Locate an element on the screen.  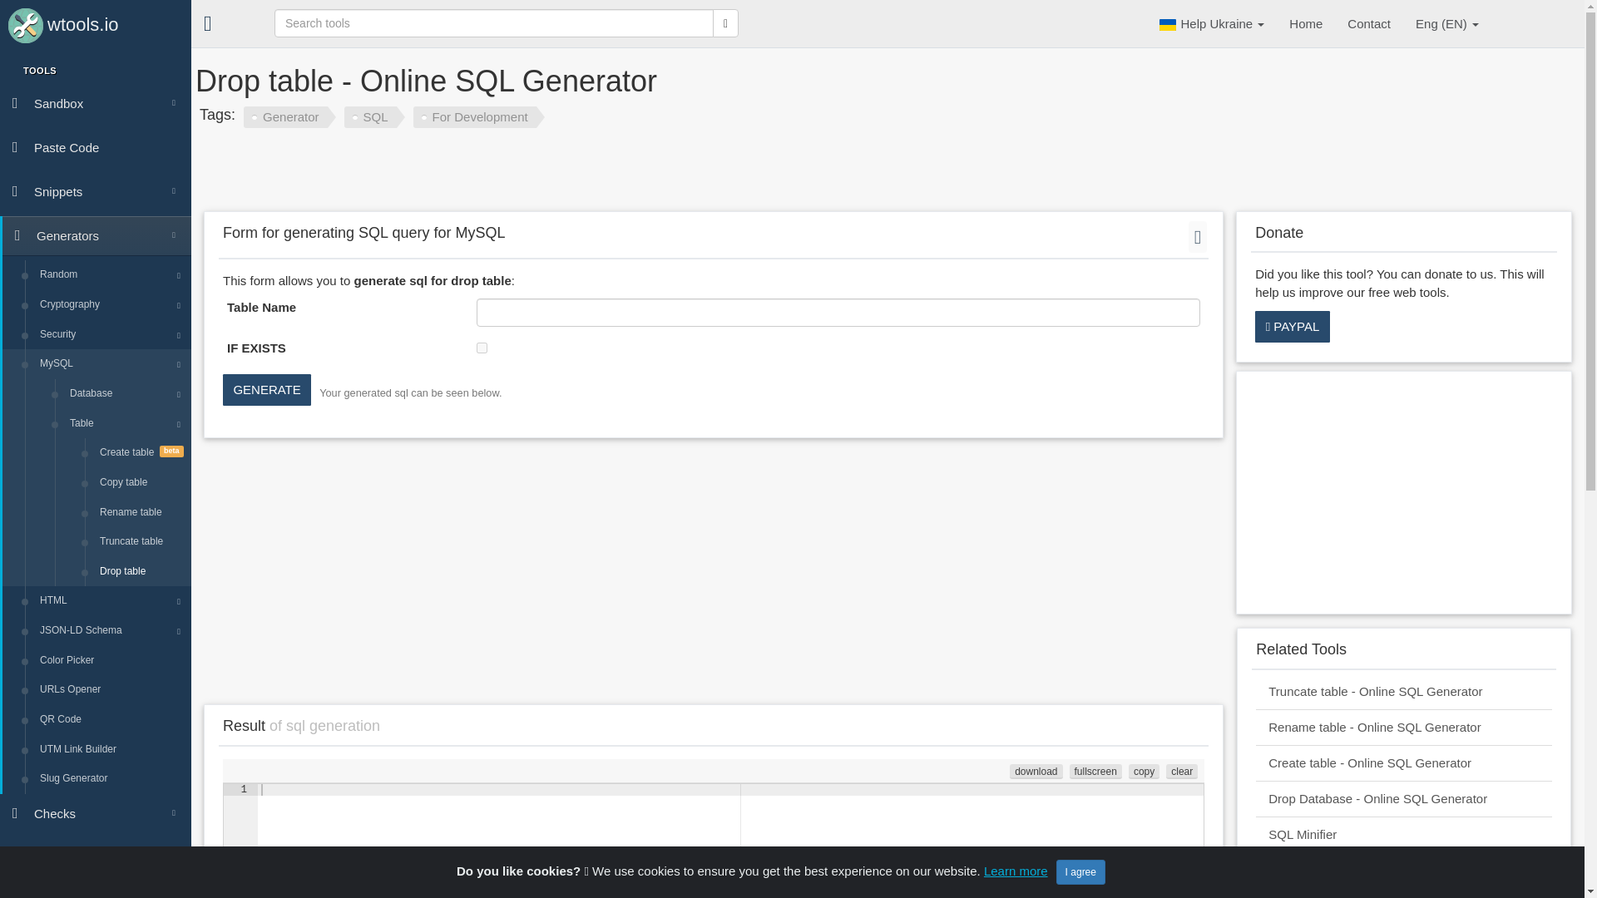
wtools.io is located at coordinates (96, 23).